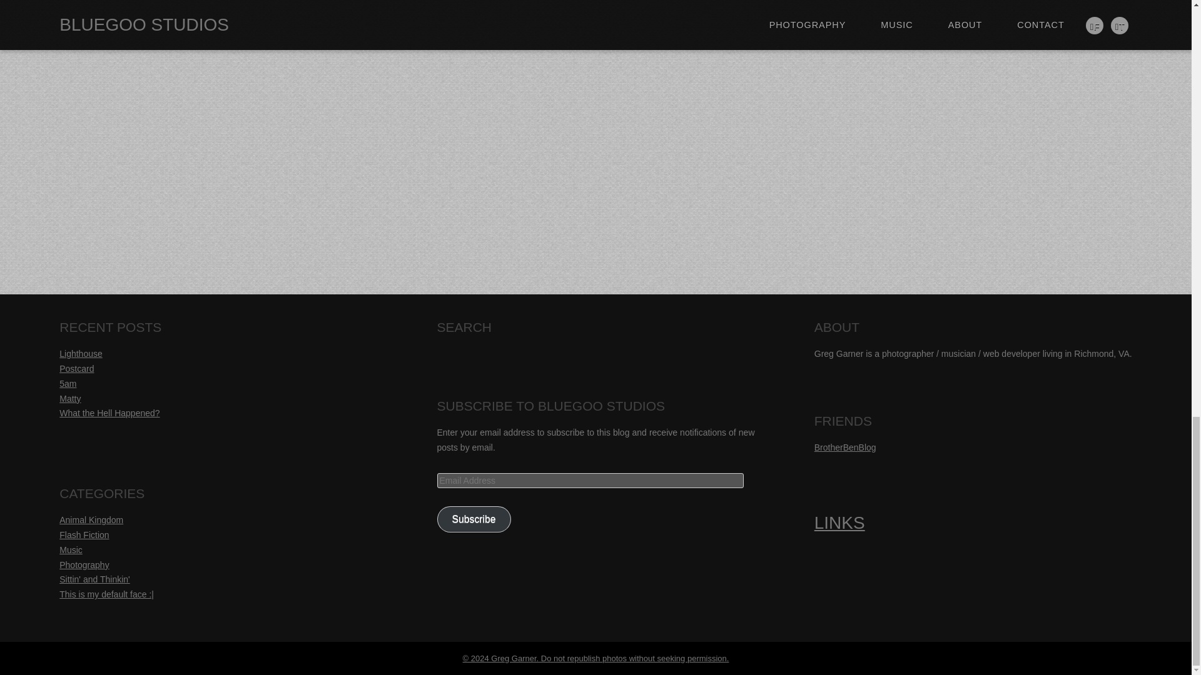  Describe the element at coordinates (94, 579) in the screenshot. I see `Sittin' and Thinkin'` at that location.